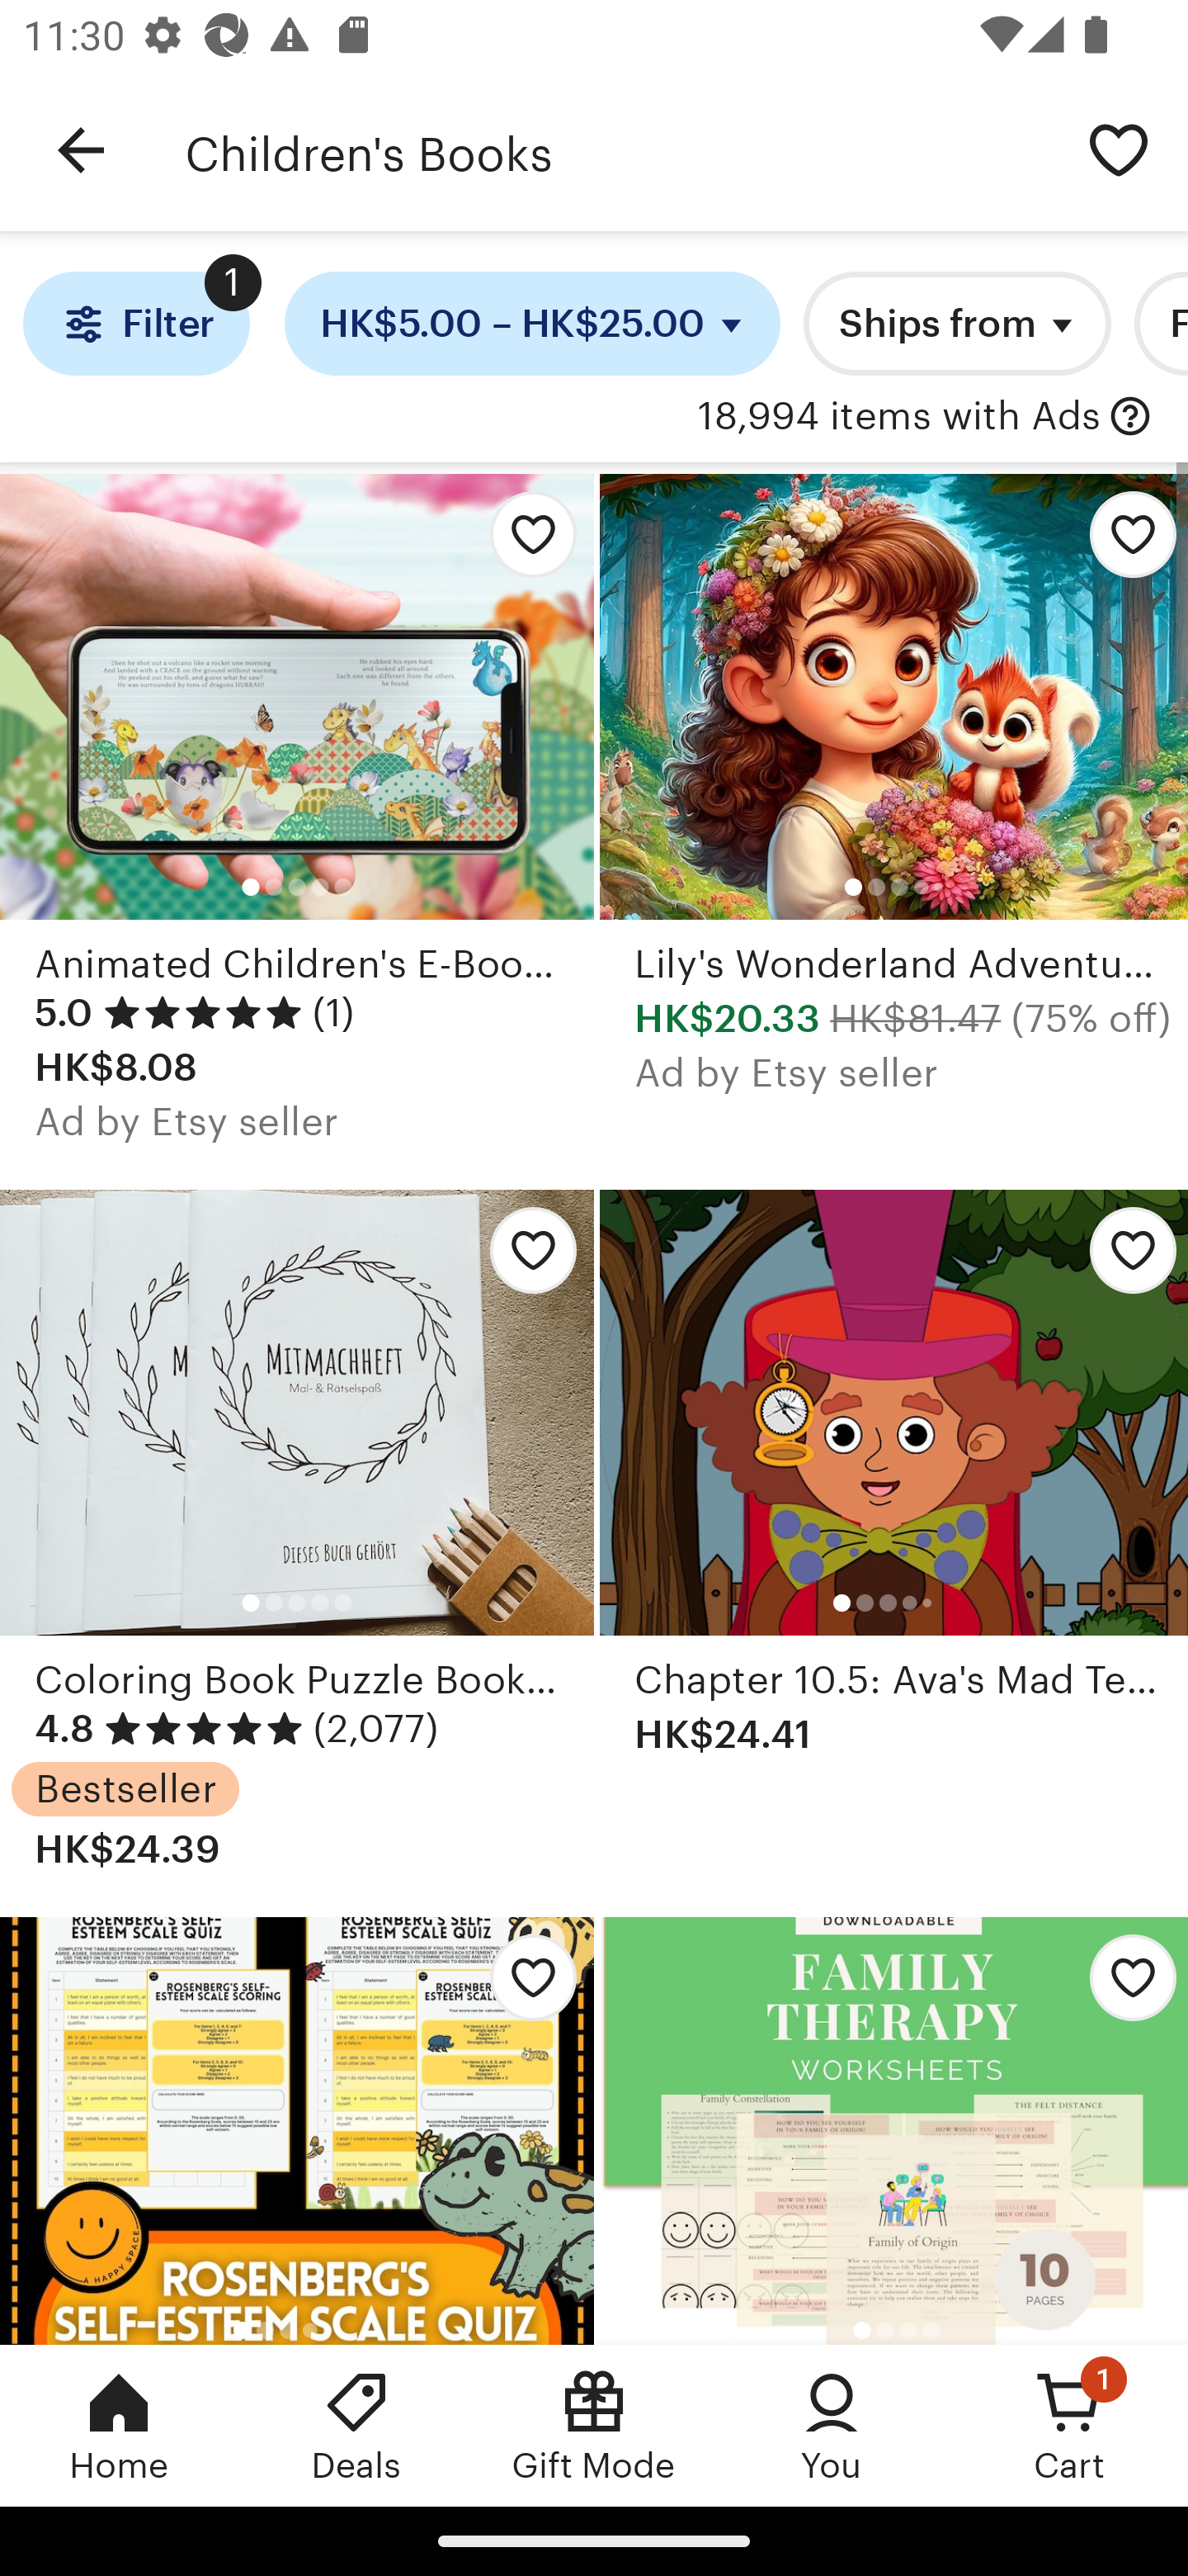 The height and width of the screenshot is (2576, 1188). Describe the element at coordinates (135, 324) in the screenshot. I see `Filter` at that location.